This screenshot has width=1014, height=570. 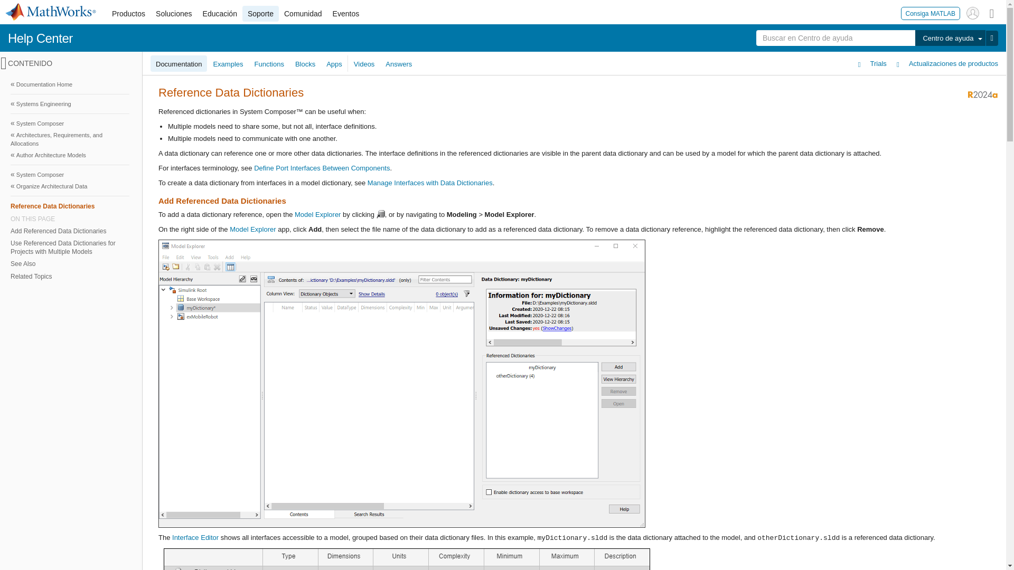 What do you see at coordinates (70, 219) in the screenshot?
I see `ON THIS PAGE` at bounding box center [70, 219].